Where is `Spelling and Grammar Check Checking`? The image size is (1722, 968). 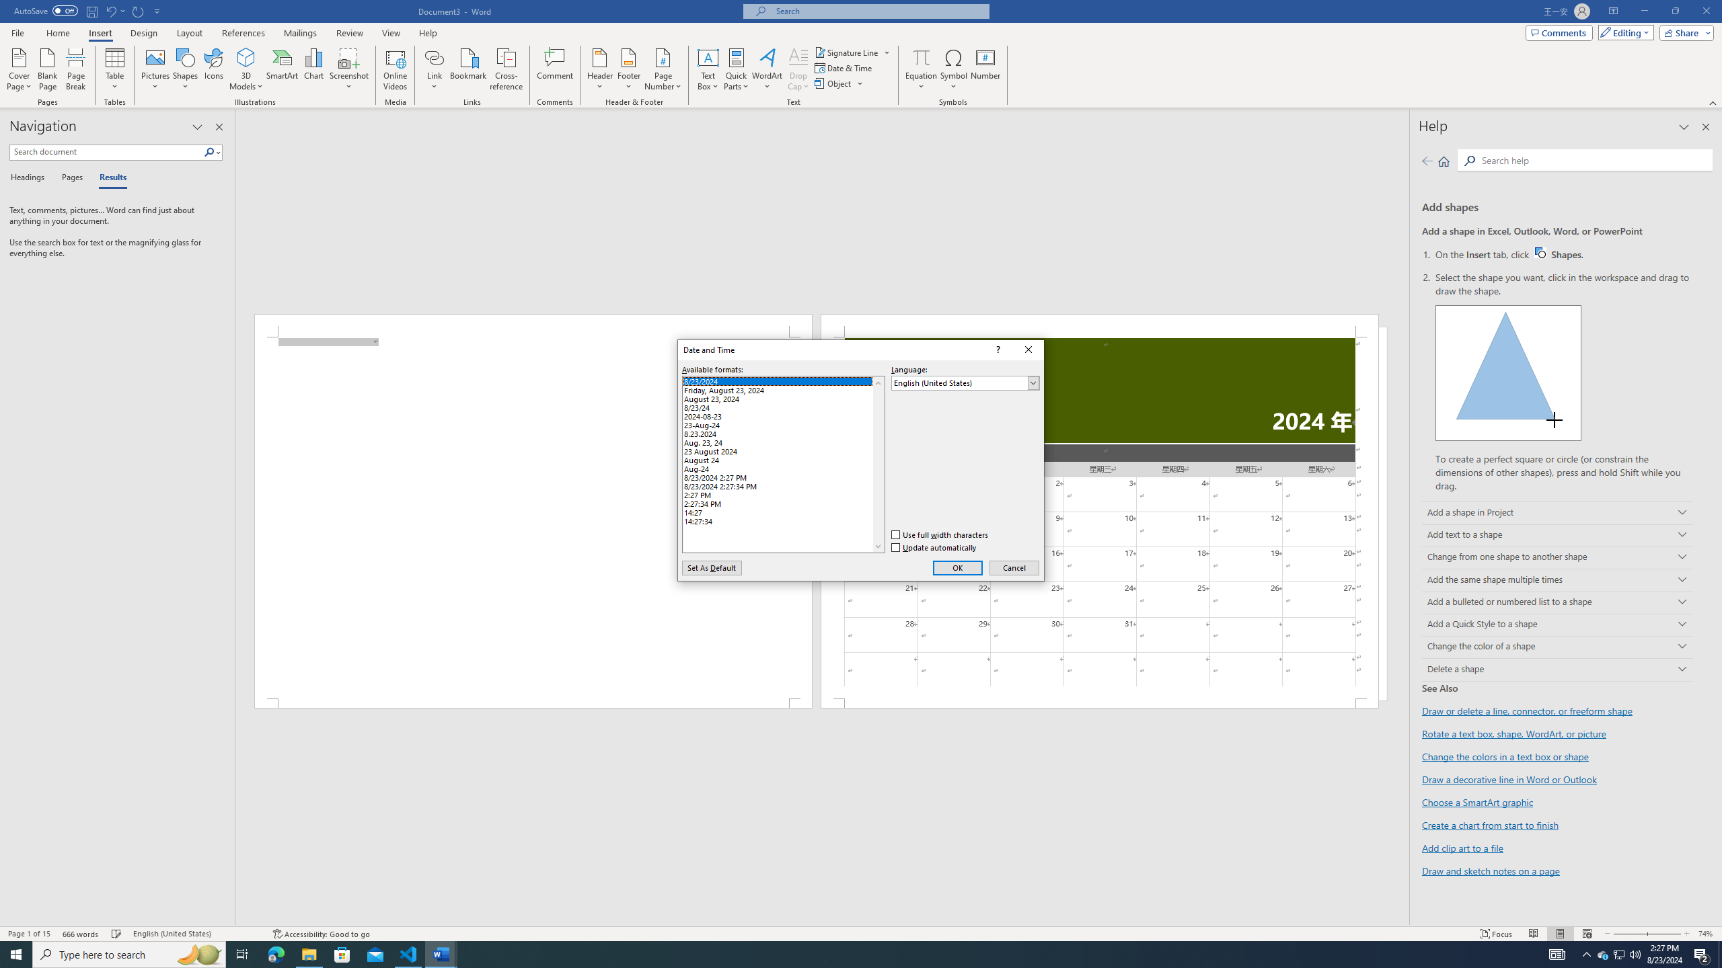
Spelling and Grammar Check Checking is located at coordinates (117, 934).